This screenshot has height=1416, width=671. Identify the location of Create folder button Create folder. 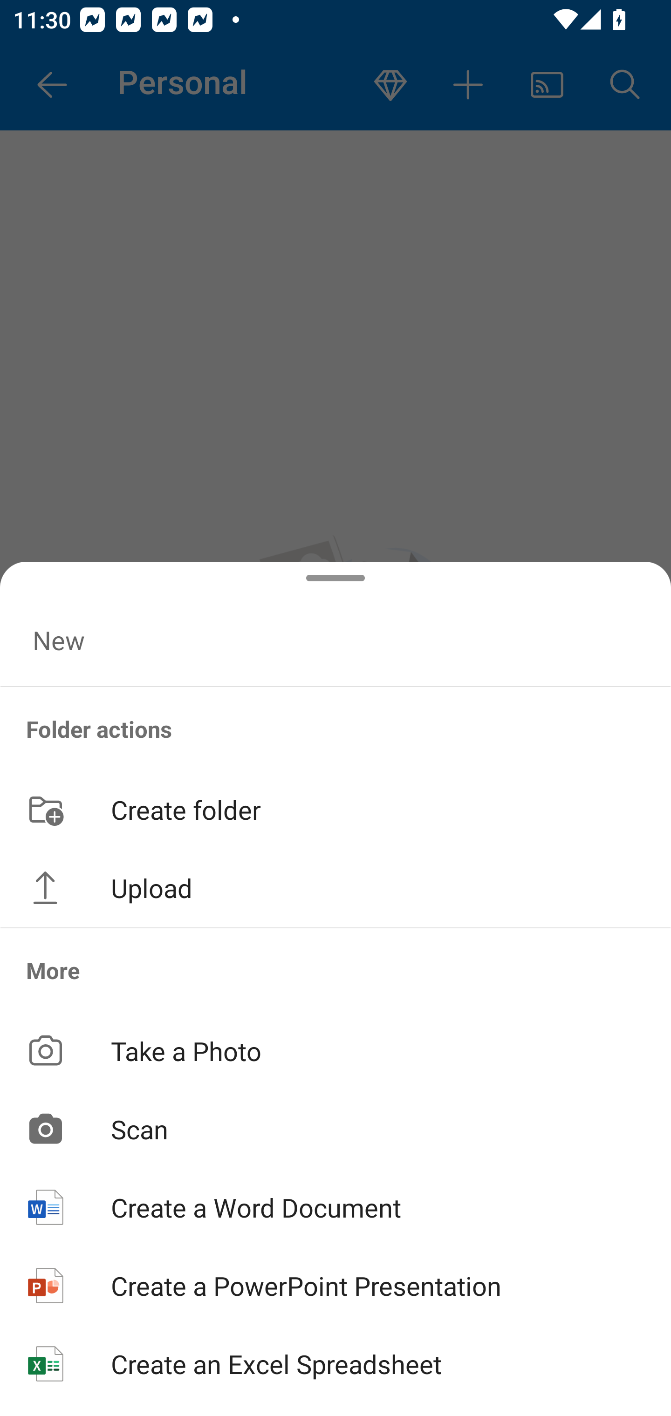
(335, 809).